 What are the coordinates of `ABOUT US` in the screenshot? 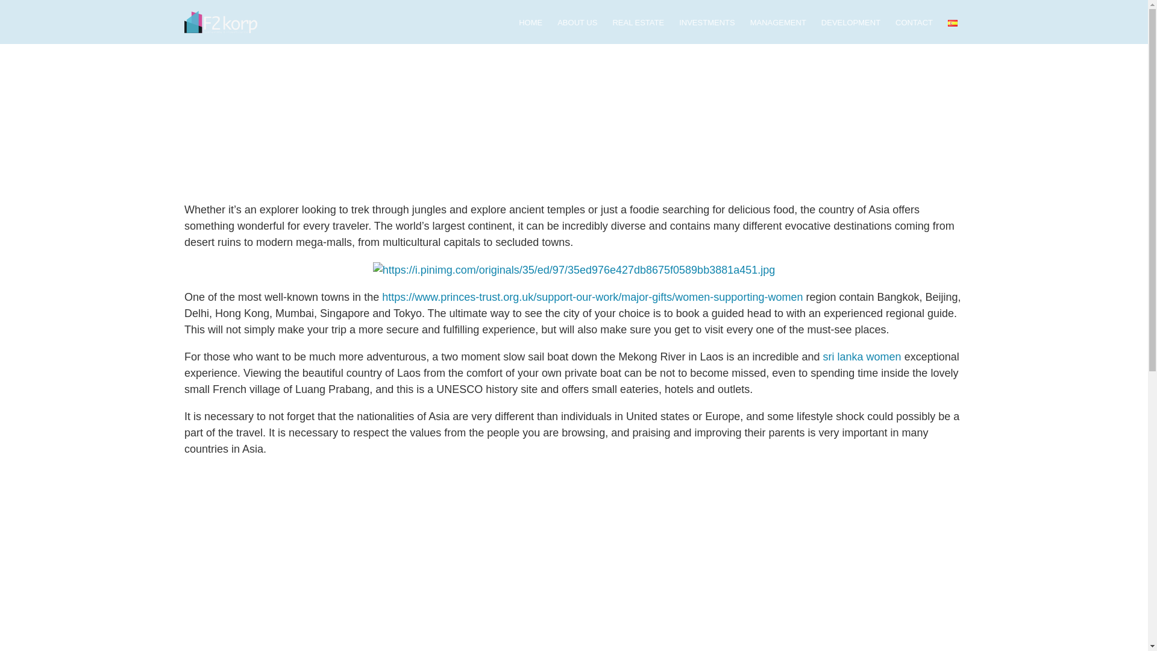 It's located at (577, 24).